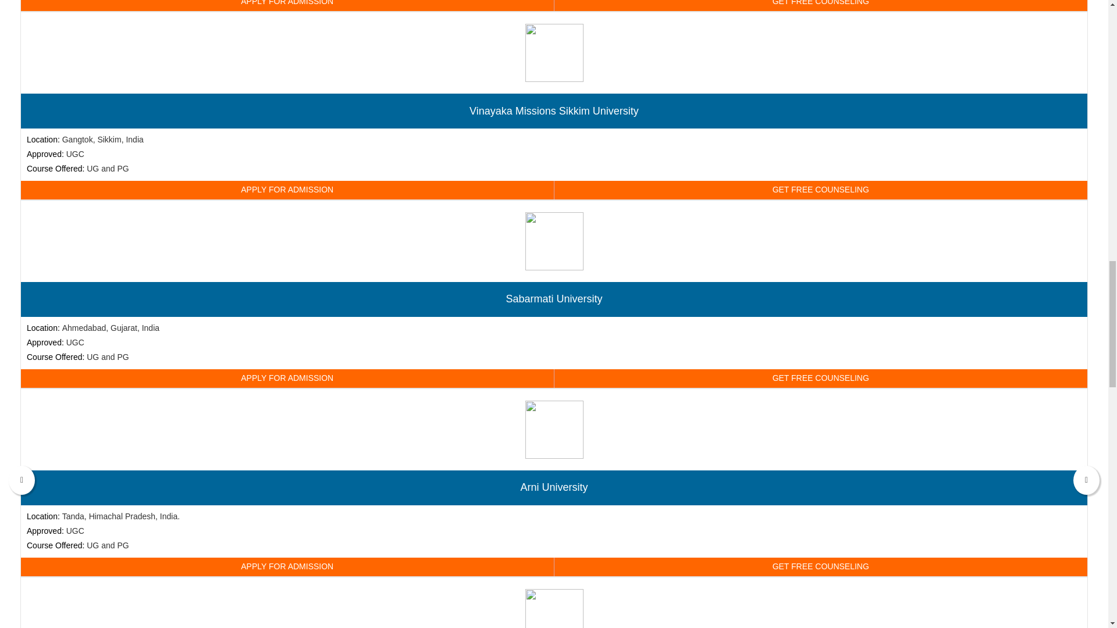 This screenshot has height=628, width=1117. I want to click on GET FREE COUNSELING, so click(820, 379).